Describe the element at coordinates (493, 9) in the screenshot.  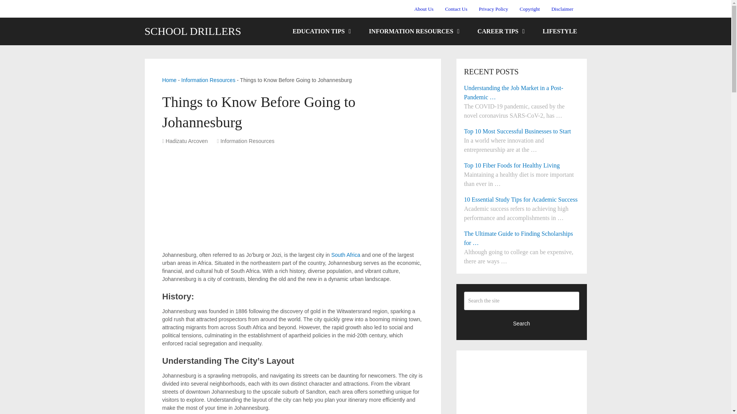
I see `Privacy Policy` at that location.